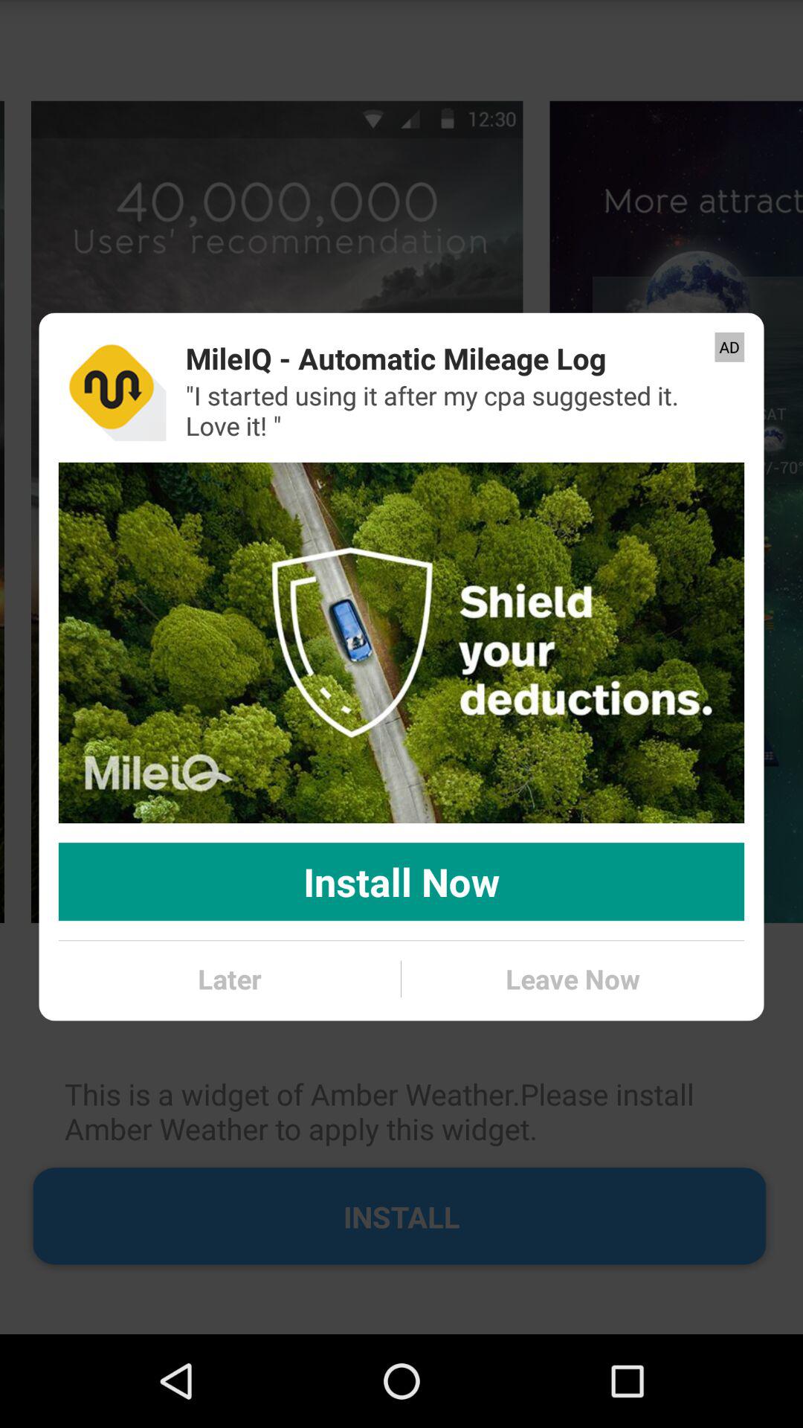 This screenshot has height=1428, width=803. What do you see at coordinates (401, 643) in the screenshot?
I see `turn off the item below the i started using icon` at bounding box center [401, 643].